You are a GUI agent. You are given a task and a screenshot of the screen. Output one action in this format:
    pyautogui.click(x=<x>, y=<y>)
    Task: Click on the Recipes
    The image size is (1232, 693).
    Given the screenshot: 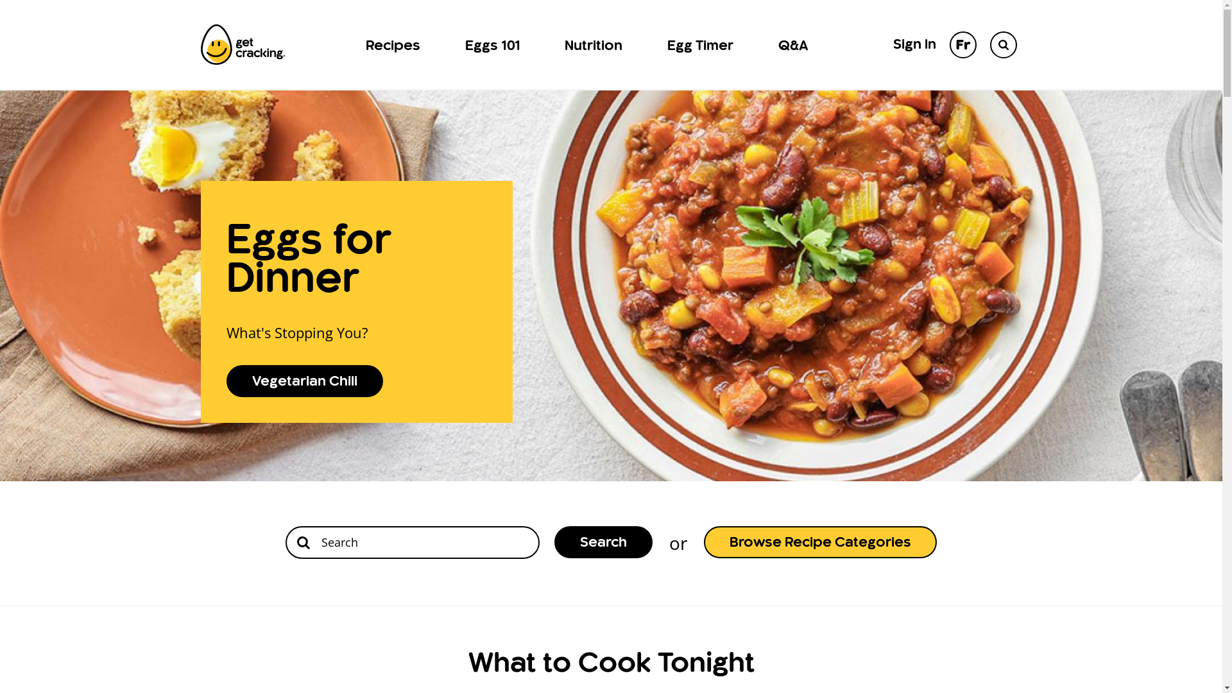 What is the action you would take?
    pyautogui.click(x=393, y=45)
    